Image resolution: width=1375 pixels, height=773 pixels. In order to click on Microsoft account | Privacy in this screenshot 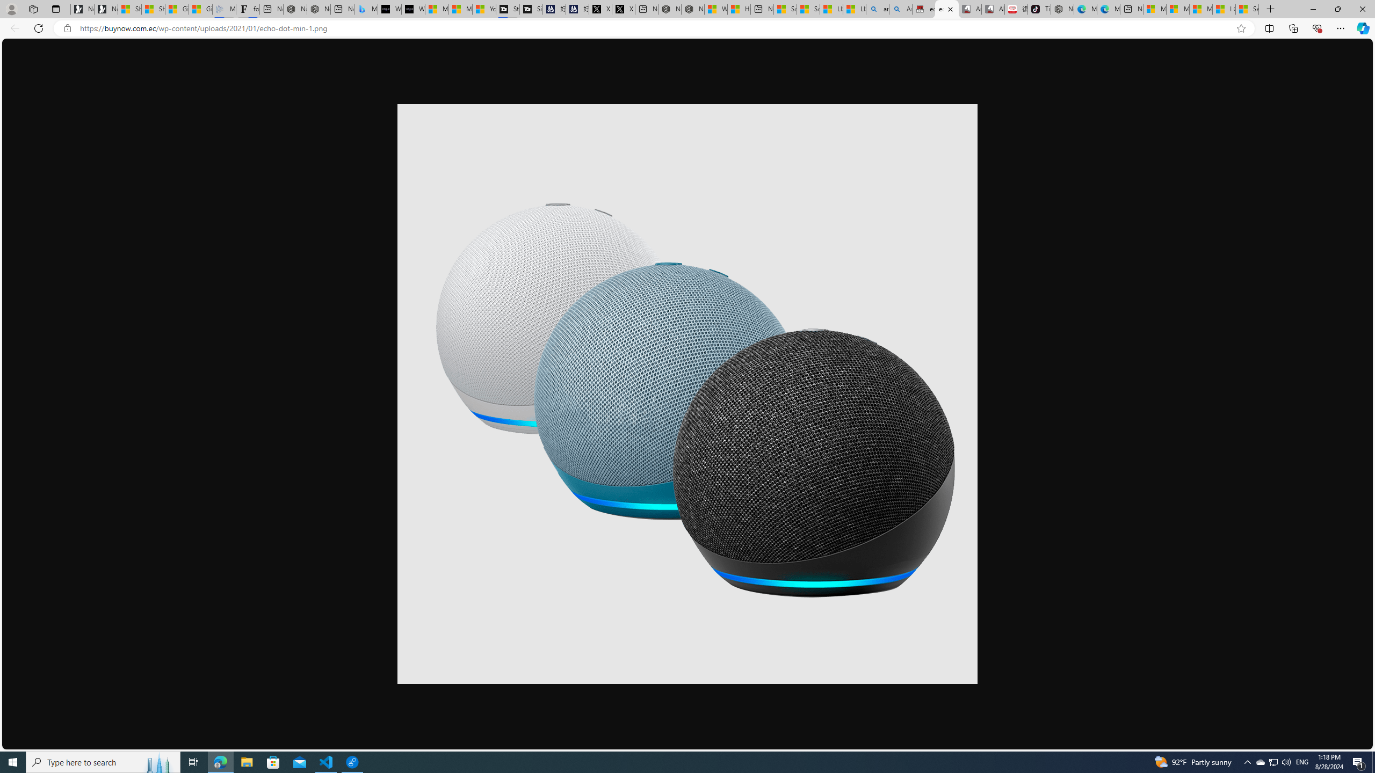, I will do `click(1177, 9)`.